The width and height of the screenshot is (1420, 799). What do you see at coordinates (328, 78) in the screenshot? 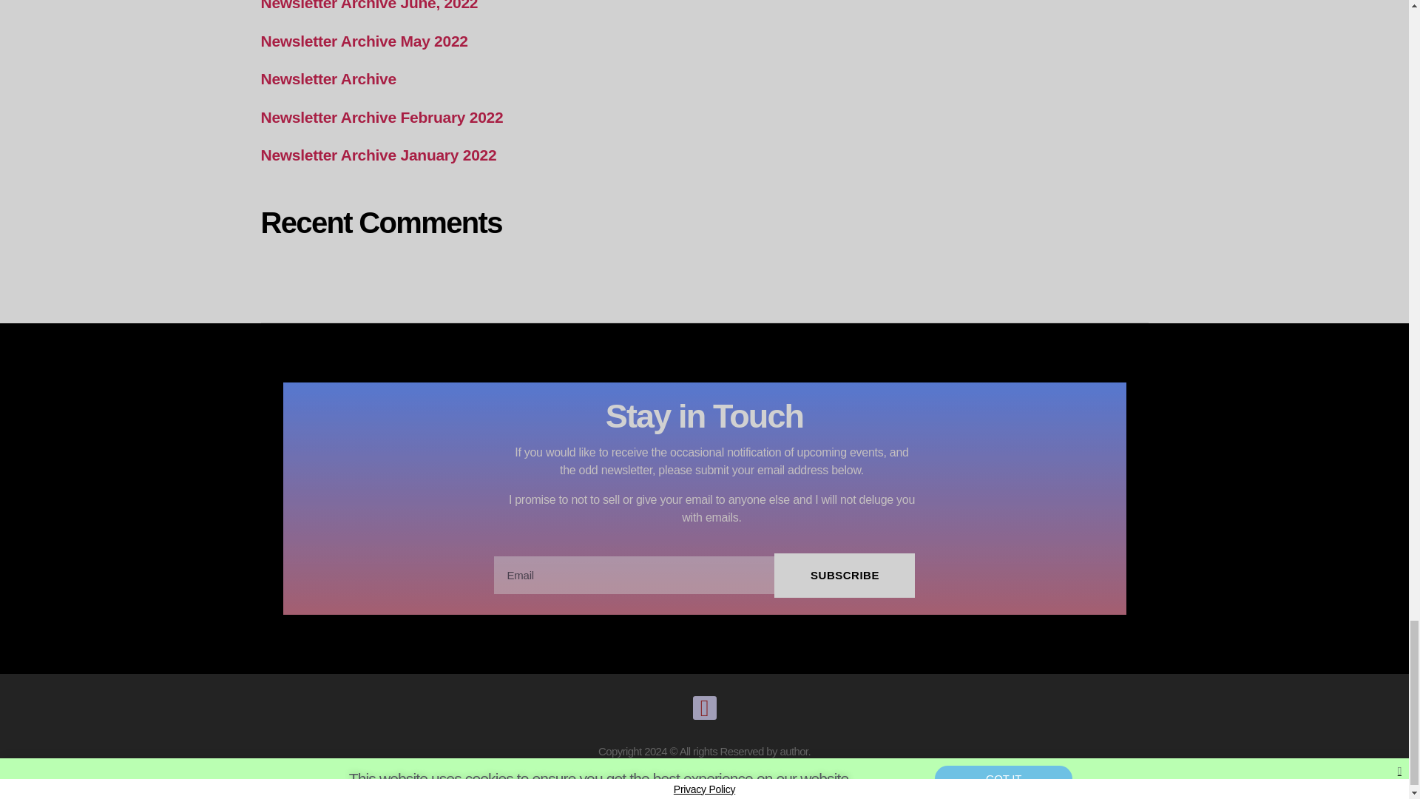
I see `Newsletter Archive` at bounding box center [328, 78].